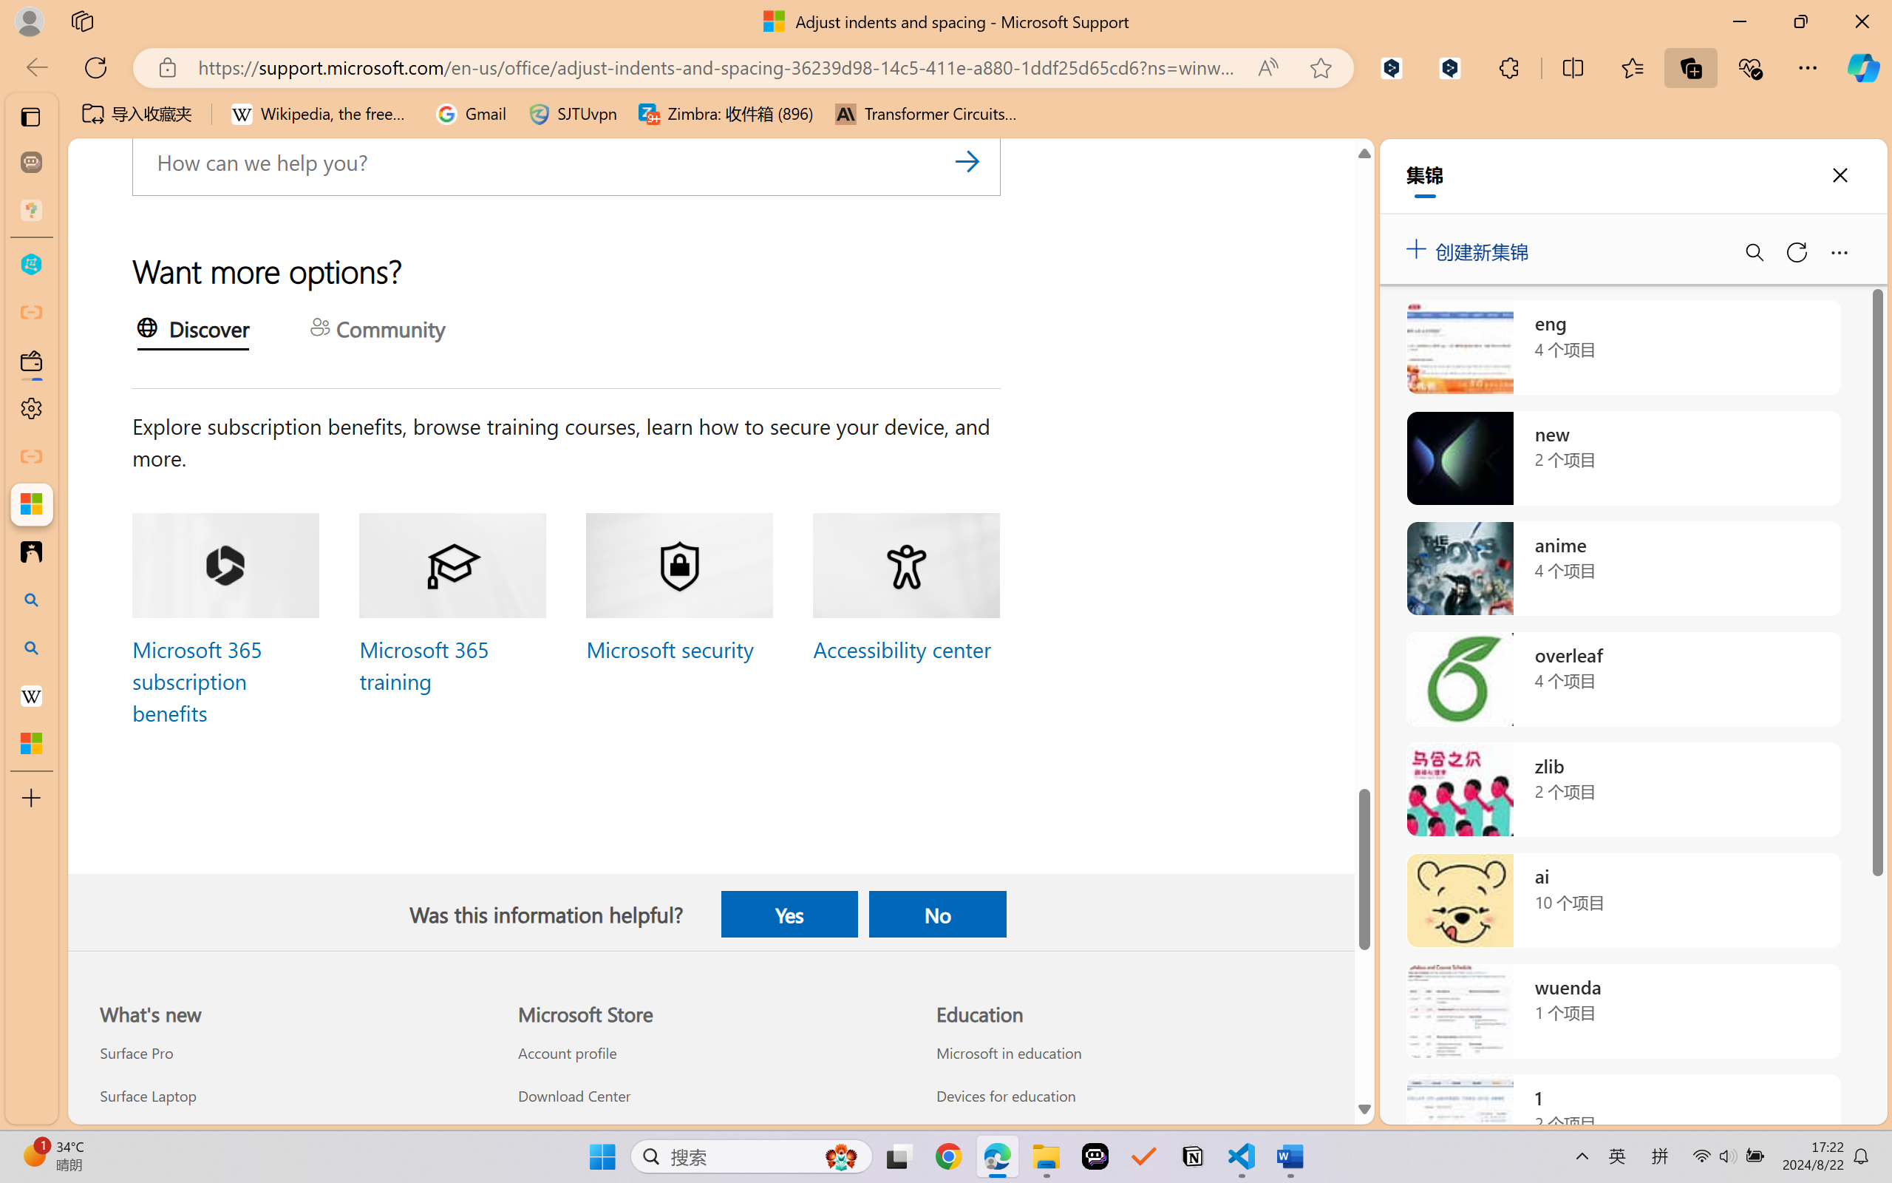 The width and height of the screenshot is (1892, 1183). I want to click on Search, so click(967, 161).